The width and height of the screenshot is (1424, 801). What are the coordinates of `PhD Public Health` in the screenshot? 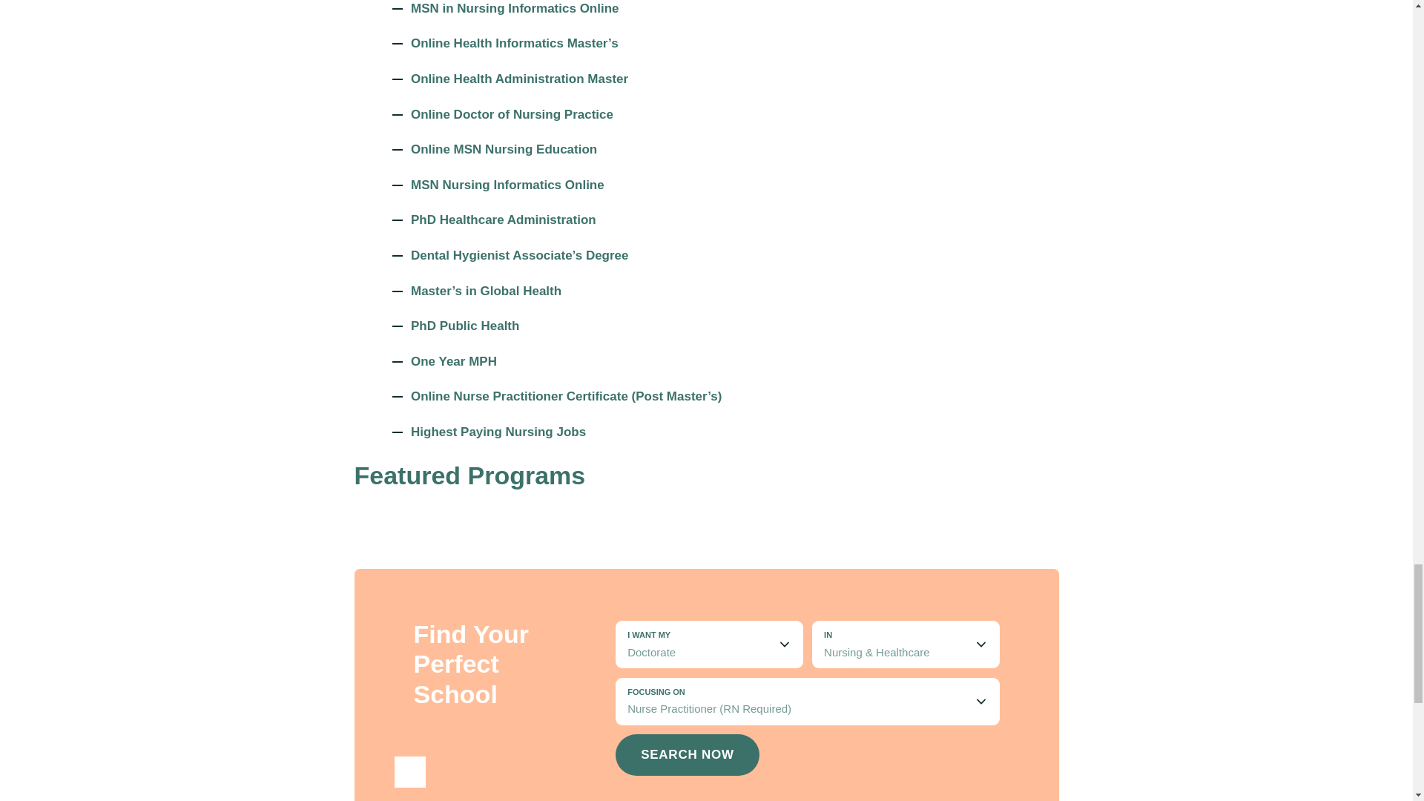 It's located at (465, 326).